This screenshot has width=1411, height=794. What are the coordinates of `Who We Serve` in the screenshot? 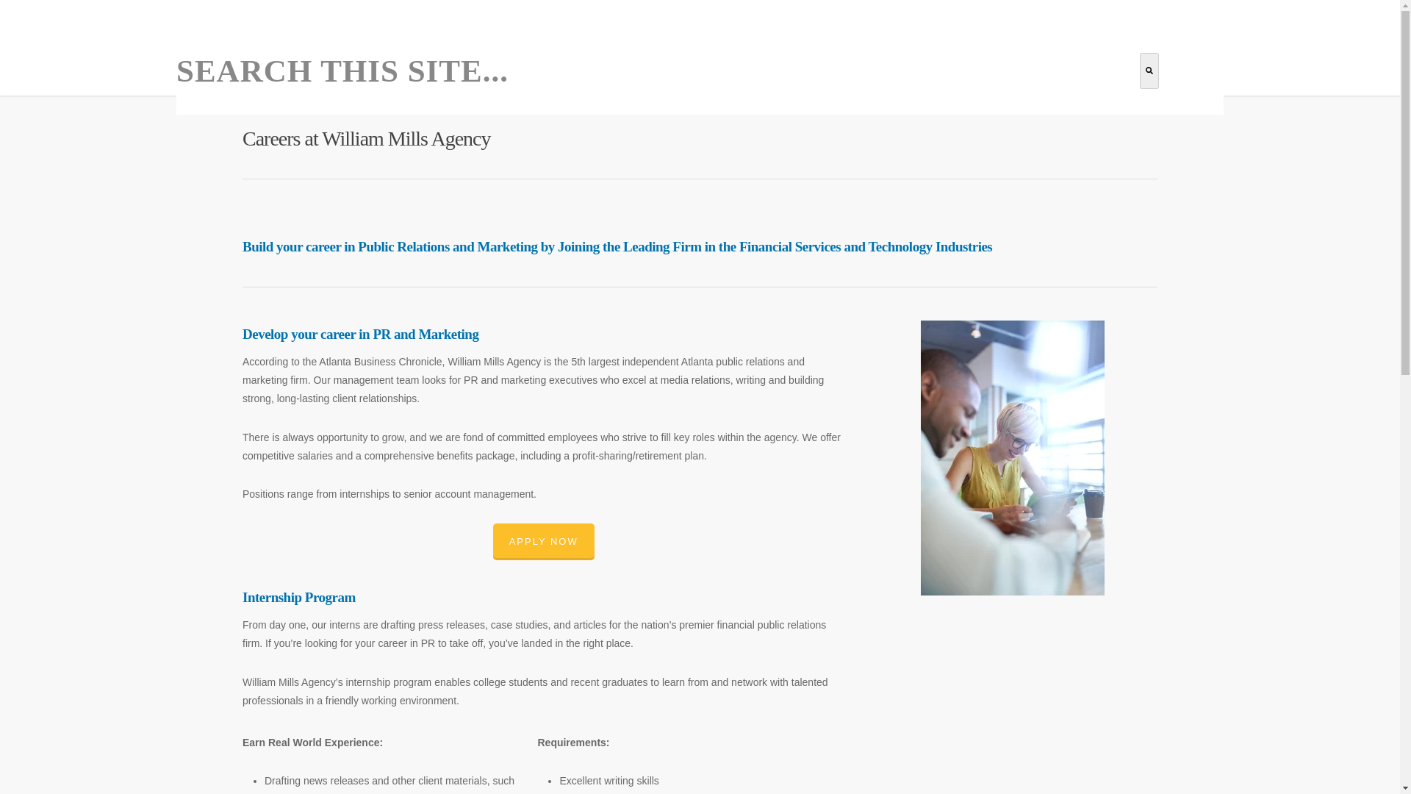 It's located at (855, 57).